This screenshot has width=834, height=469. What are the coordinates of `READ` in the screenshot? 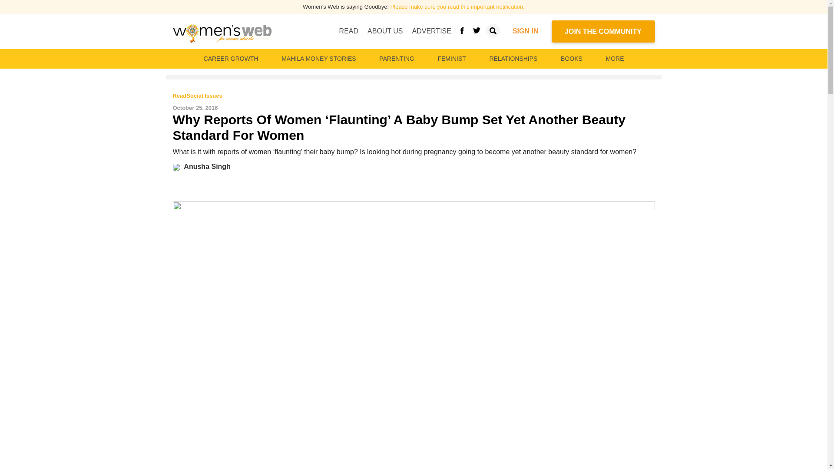 It's located at (349, 31).